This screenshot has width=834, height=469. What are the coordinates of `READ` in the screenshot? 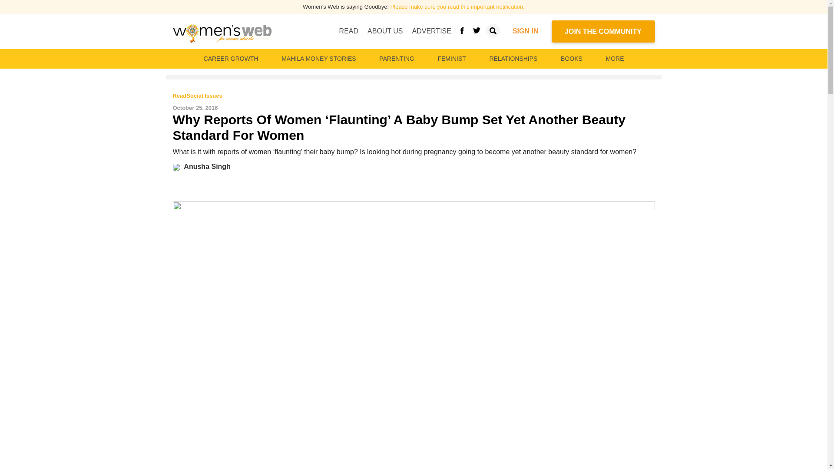 It's located at (349, 31).